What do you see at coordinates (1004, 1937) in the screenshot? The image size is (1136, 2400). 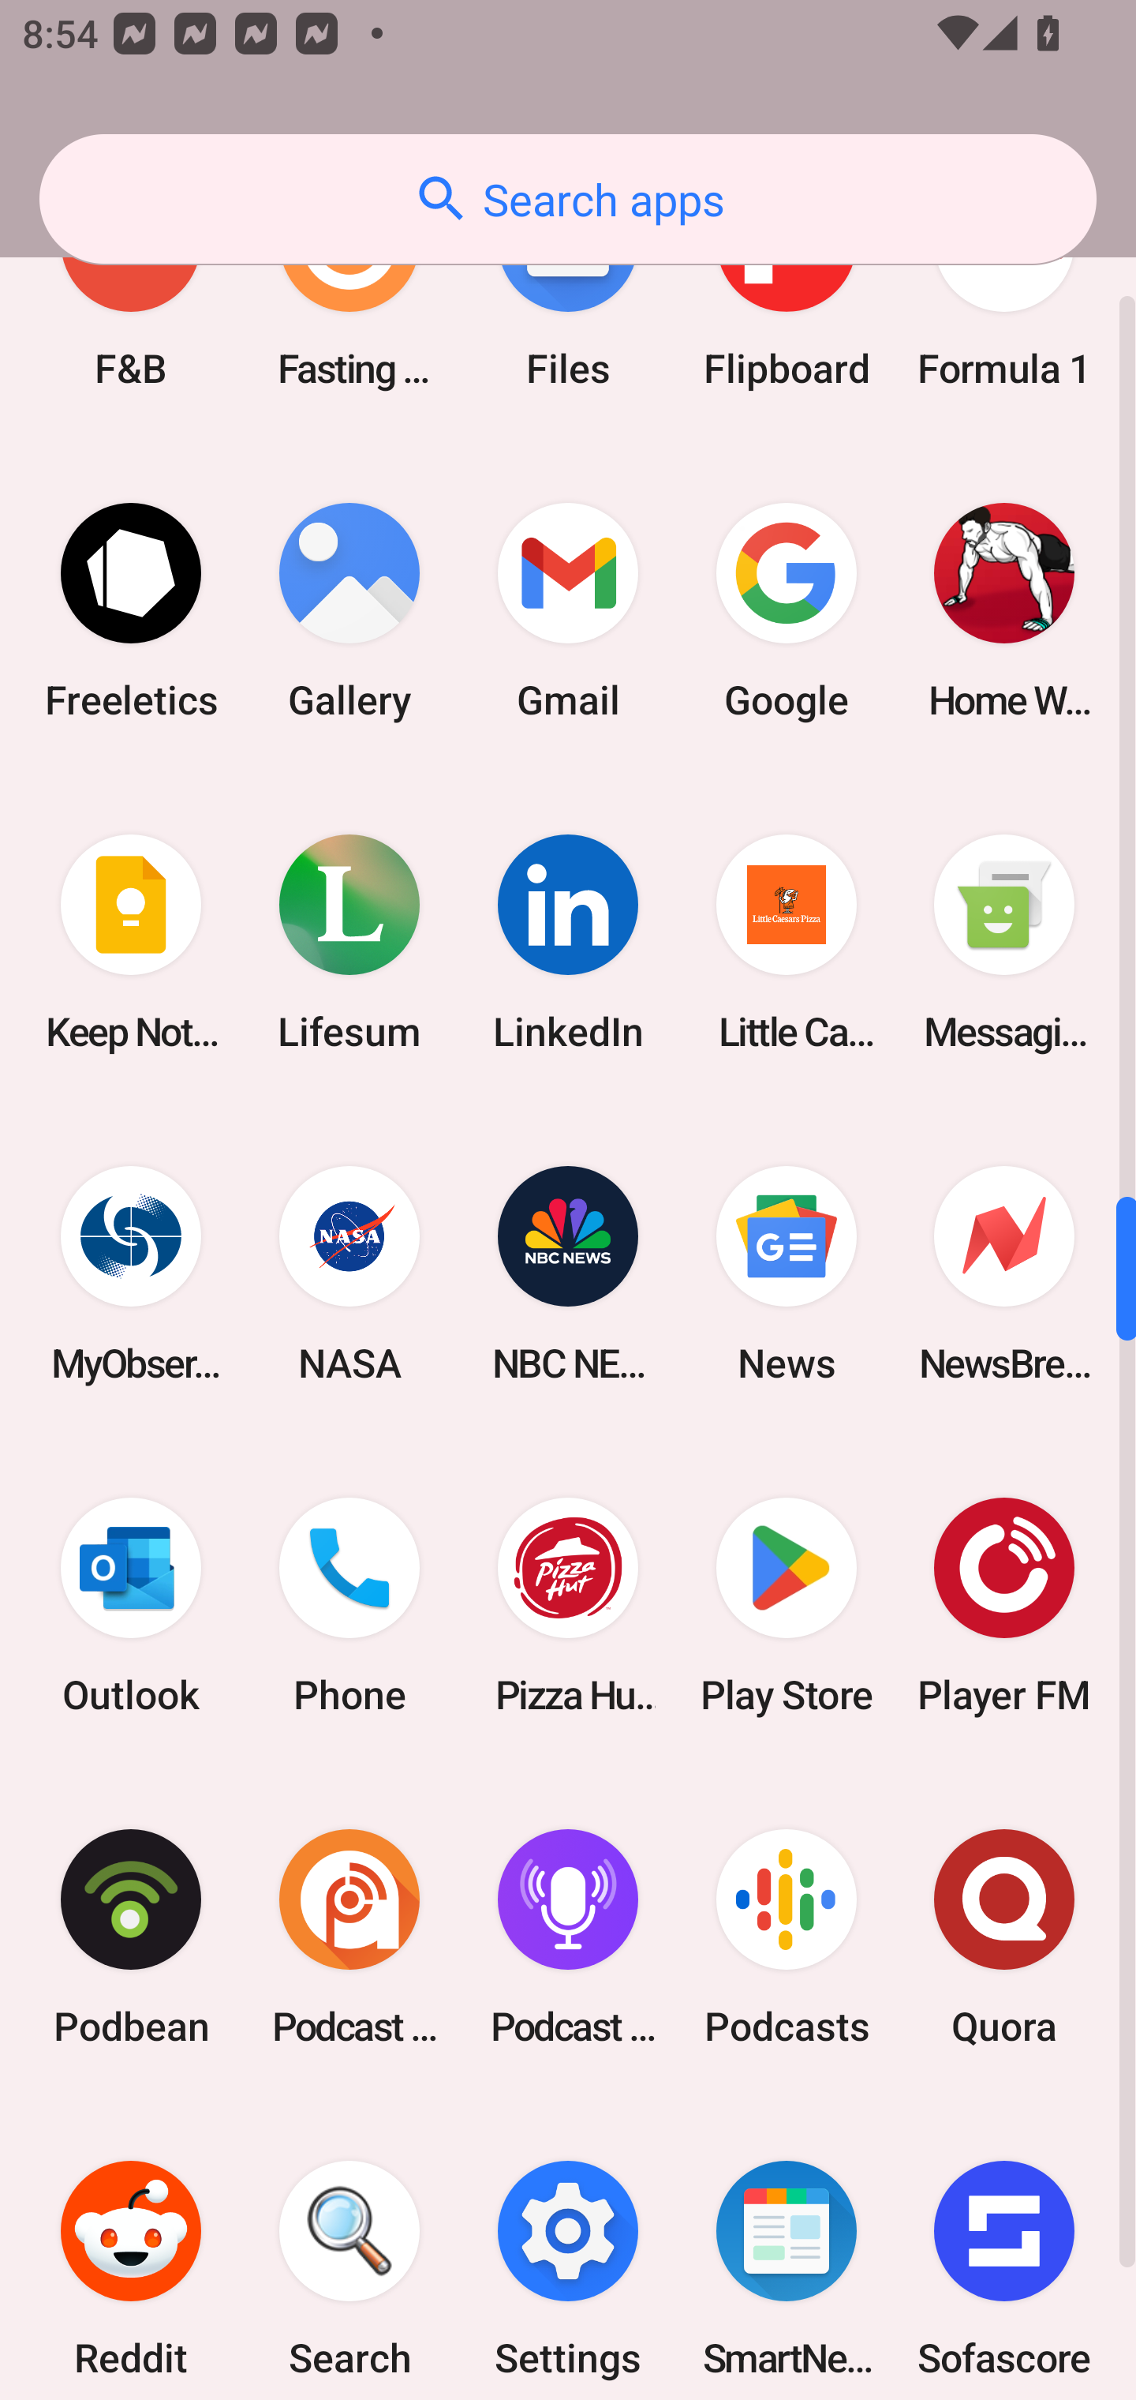 I see `Quora` at bounding box center [1004, 1937].